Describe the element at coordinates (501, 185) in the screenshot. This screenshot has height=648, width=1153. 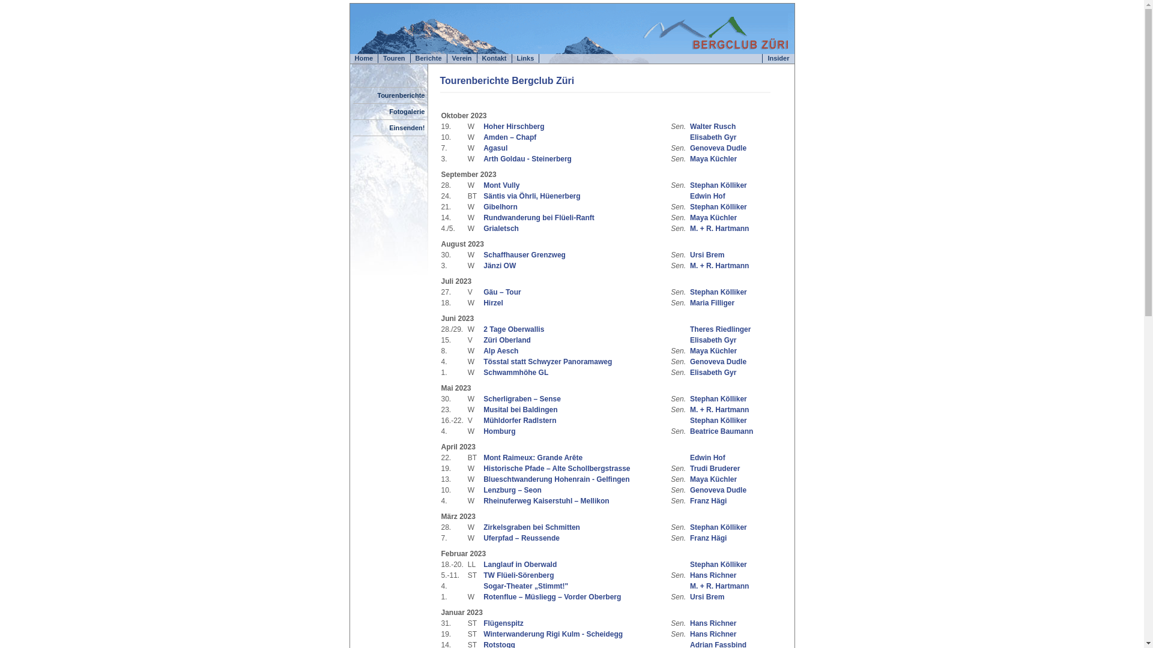
I see `Mont Vully` at that location.